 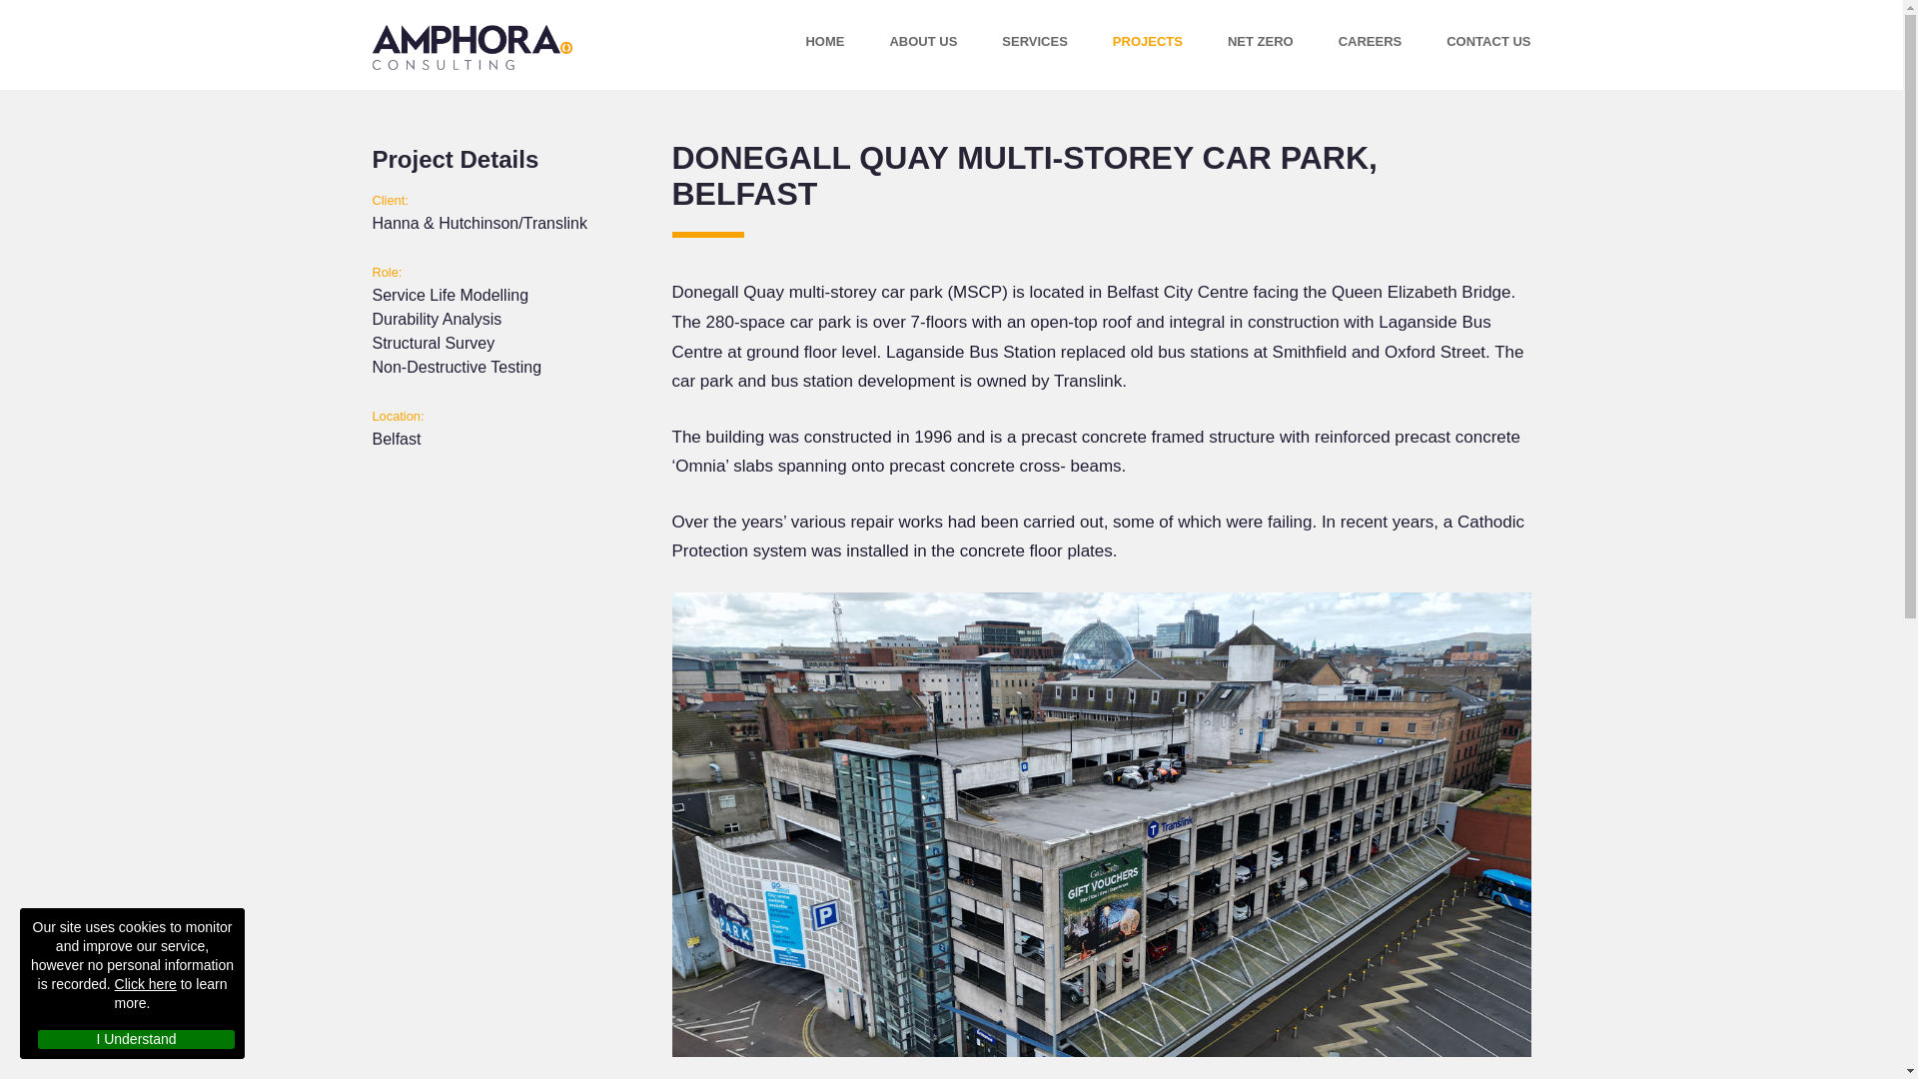 I want to click on CAREERS, so click(x=1371, y=38).